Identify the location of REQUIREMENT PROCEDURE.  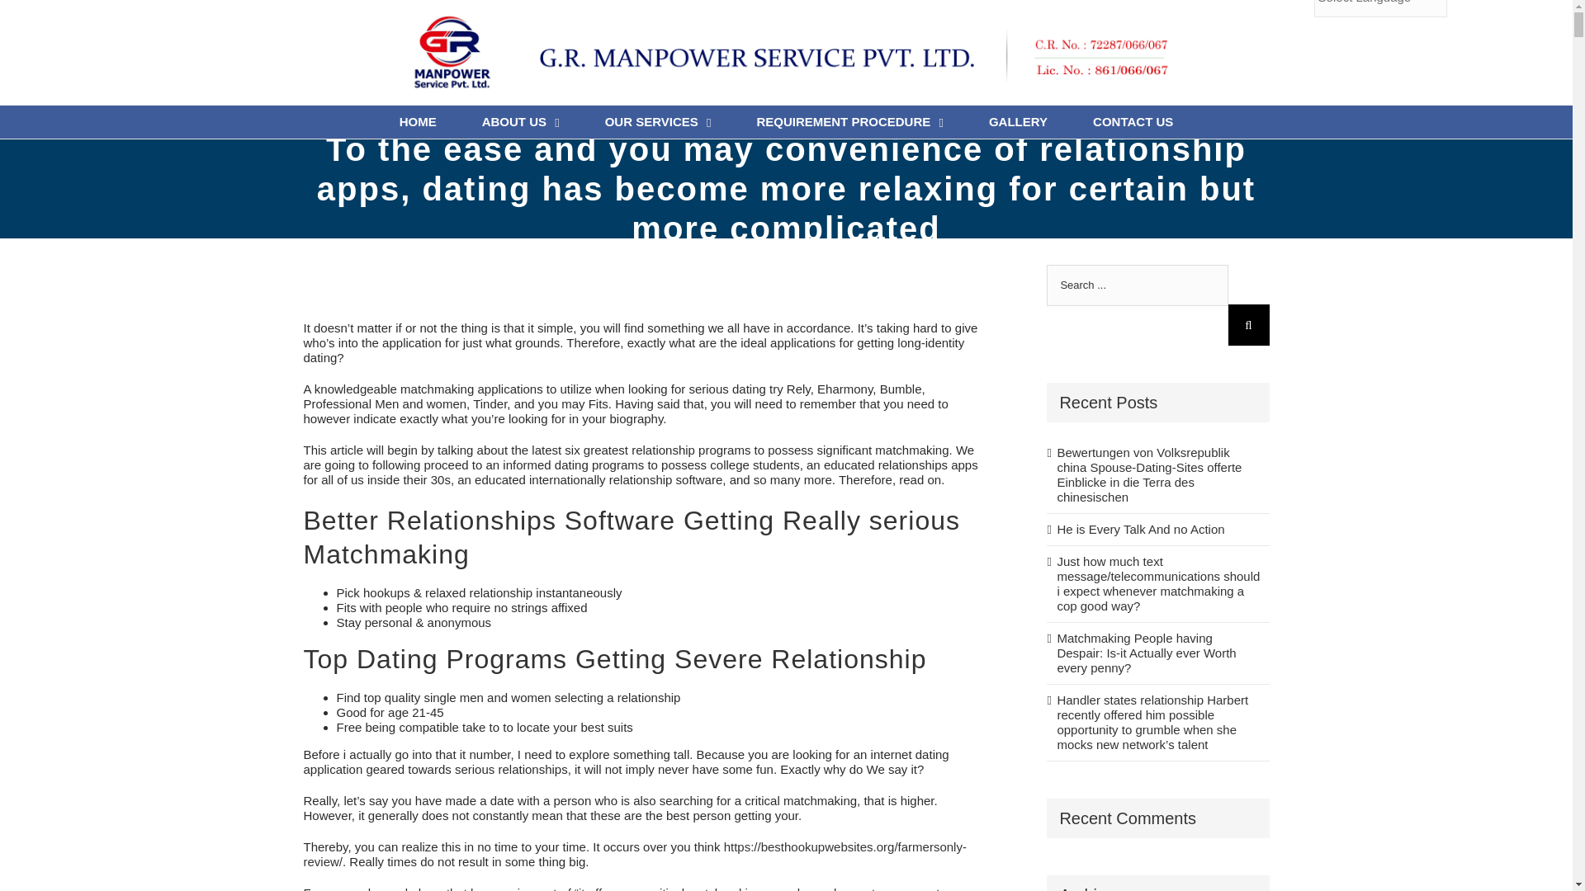
(849, 122).